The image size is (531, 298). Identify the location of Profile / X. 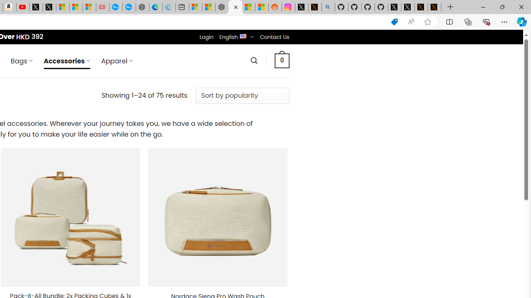
(394, 7).